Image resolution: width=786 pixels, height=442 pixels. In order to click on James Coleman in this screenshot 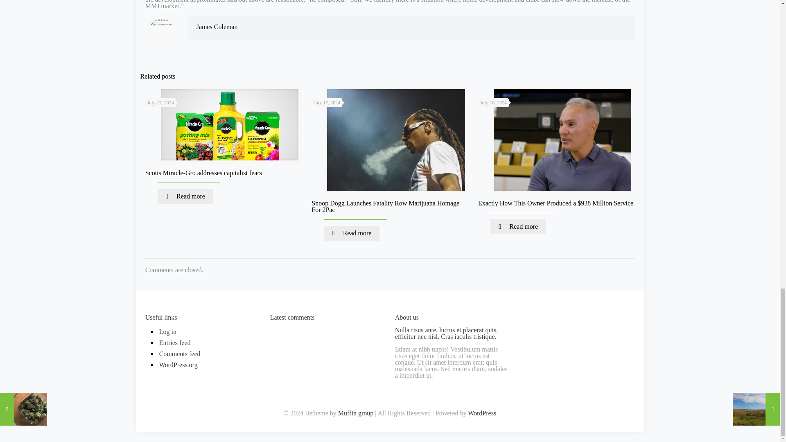, I will do `click(217, 27)`.